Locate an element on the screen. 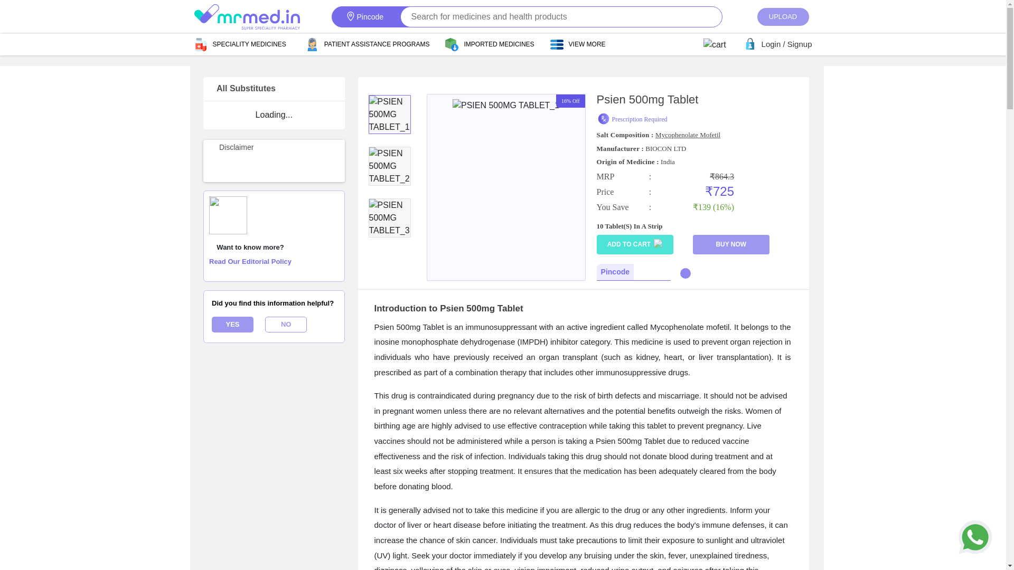 Image resolution: width=1014 pixels, height=570 pixels. Mycophenolate Mofetil is located at coordinates (688, 135).